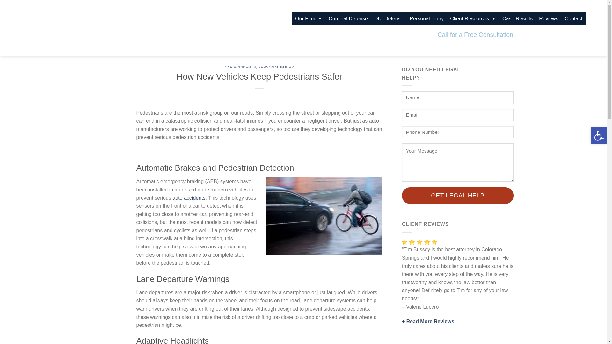  I want to click on auto accidents, so click(189, 198).